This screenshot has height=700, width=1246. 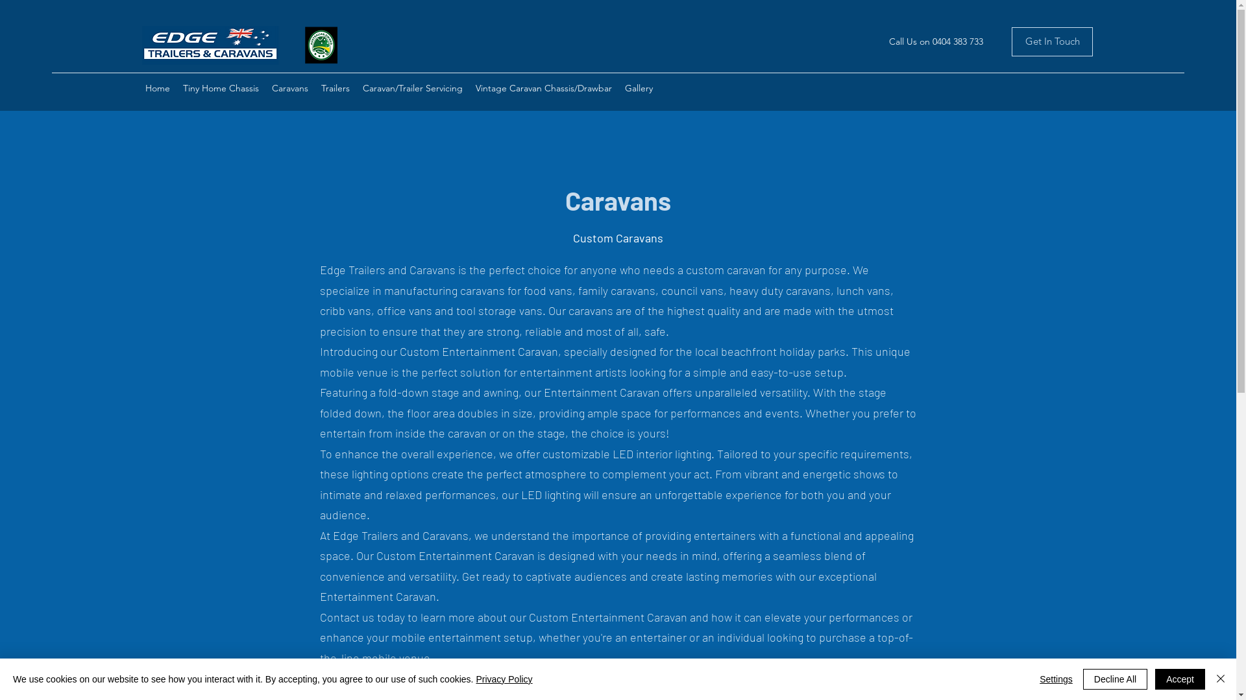 I want to click on Vintage Caravan Chassis/Drawbar, so click(x=544, y=88).